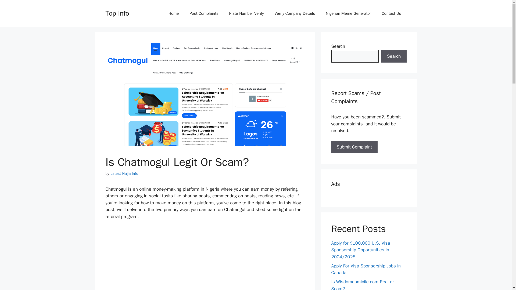  Describe the element at coordinates (204, 13) in the screenshot. I see `Post Complaints` at that location.